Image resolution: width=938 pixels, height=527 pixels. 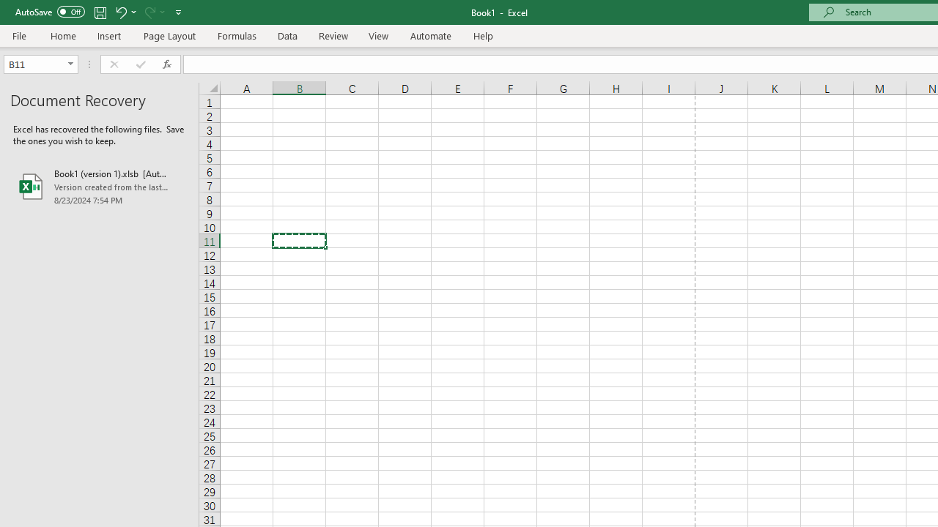 What do you see at coordinates (50, 12) in the screenshot?
I see `AutoSave` at bounding box center [50, 12].